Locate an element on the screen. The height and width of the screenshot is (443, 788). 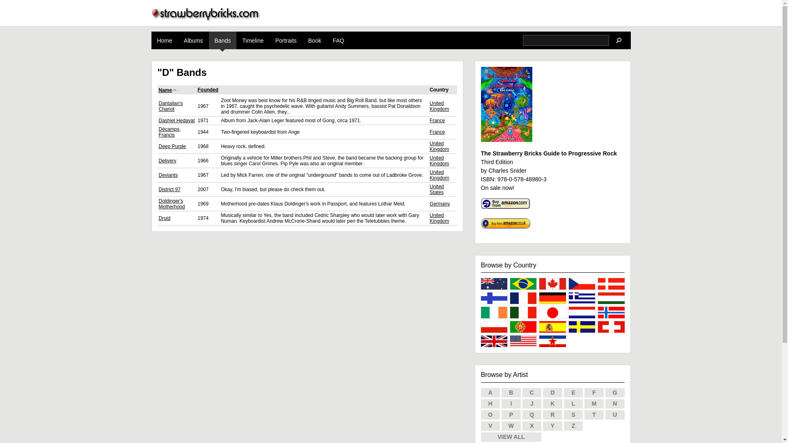
United Kingdom is located at coordinates (439, 146).